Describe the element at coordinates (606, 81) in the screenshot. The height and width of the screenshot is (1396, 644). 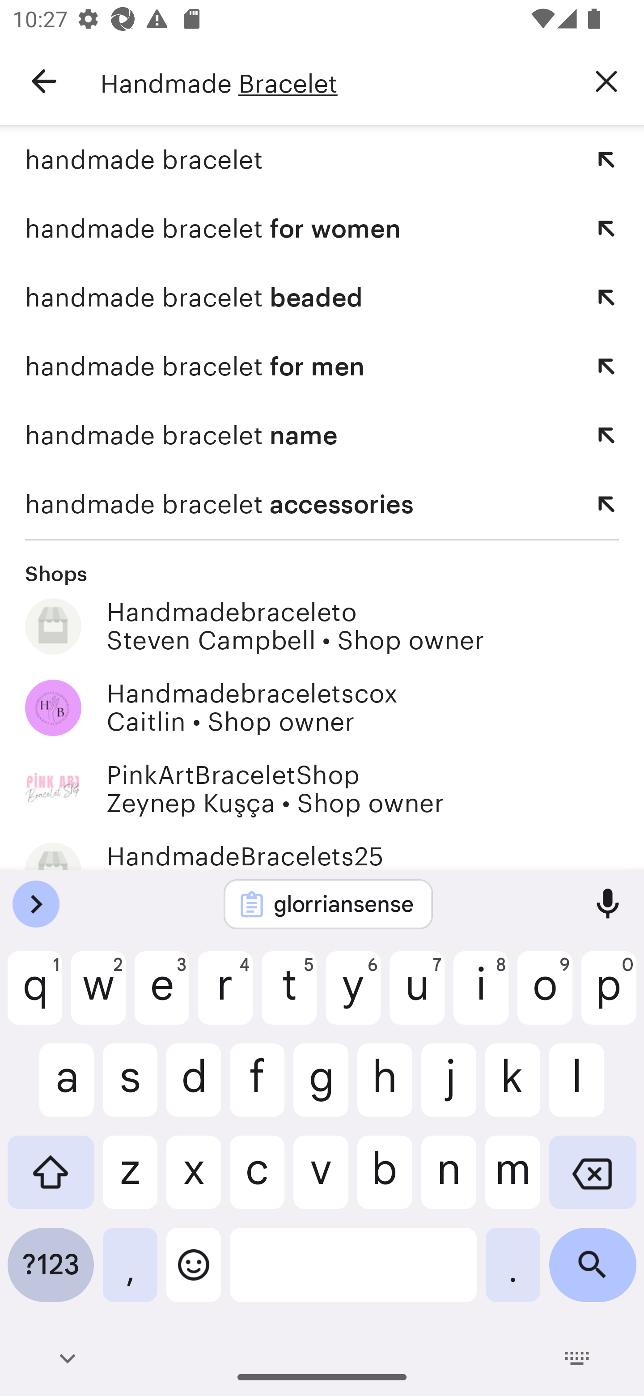
I see `Clear query` at that location.